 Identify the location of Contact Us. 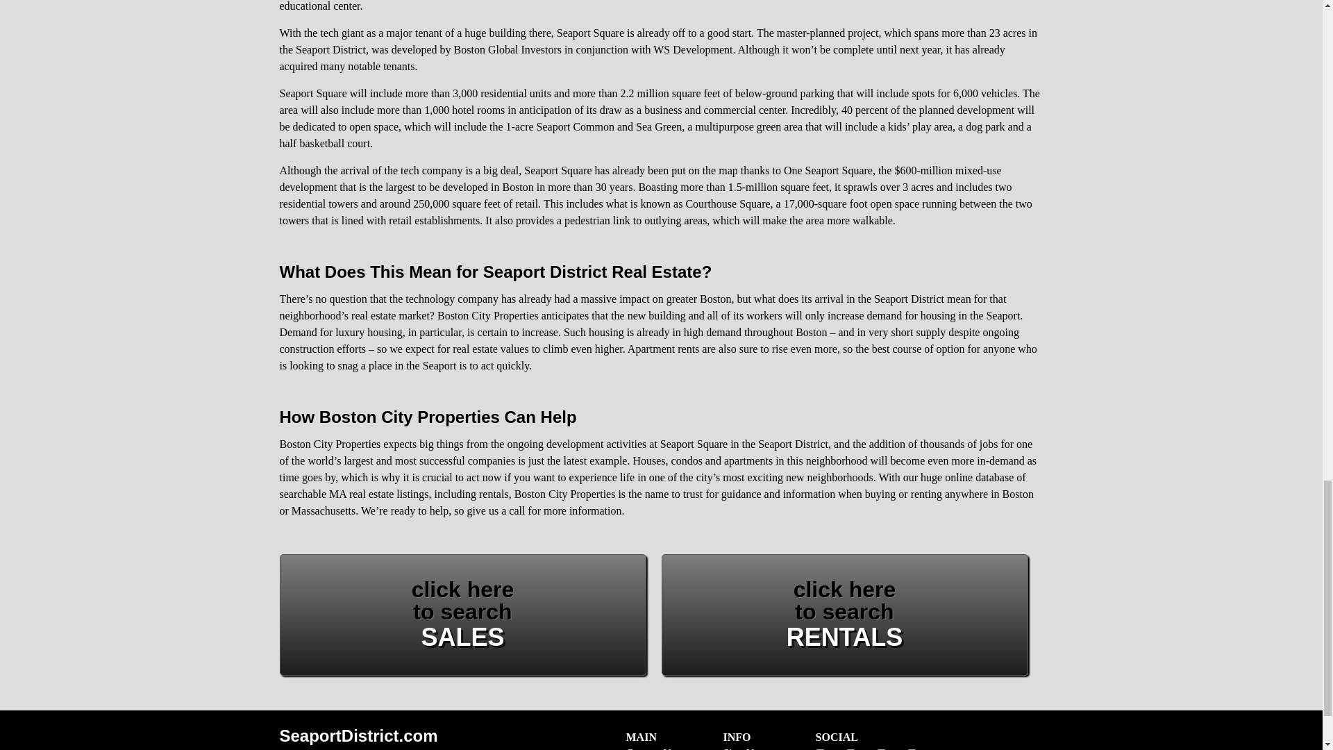
(462, 615).